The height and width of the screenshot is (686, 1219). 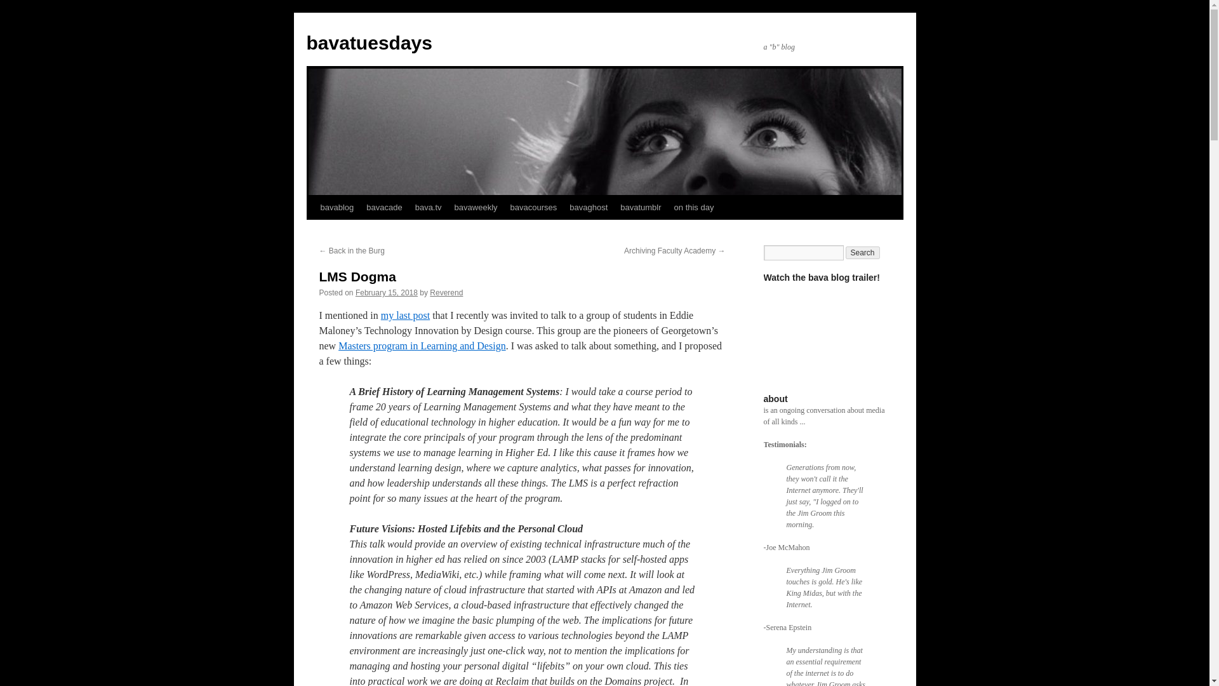 What do you see at coordinates (383, 207) in the screenshot?
I see `bavacade` at bounding box center [383, 207].